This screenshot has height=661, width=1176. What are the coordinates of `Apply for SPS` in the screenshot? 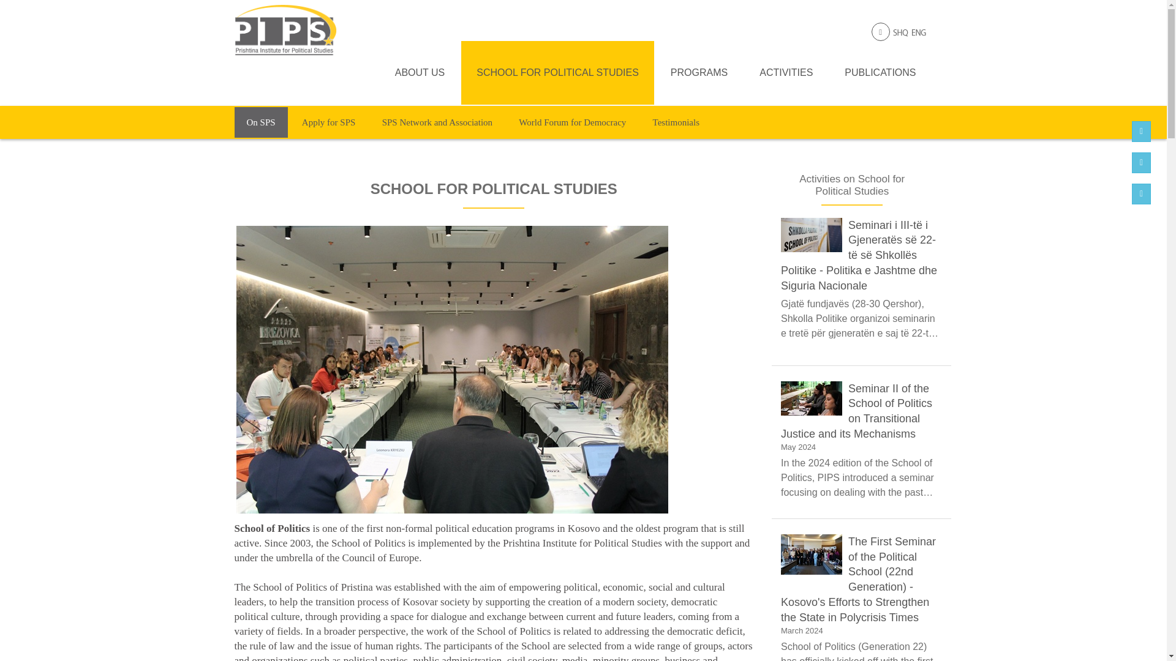 It's located at (328, 122).